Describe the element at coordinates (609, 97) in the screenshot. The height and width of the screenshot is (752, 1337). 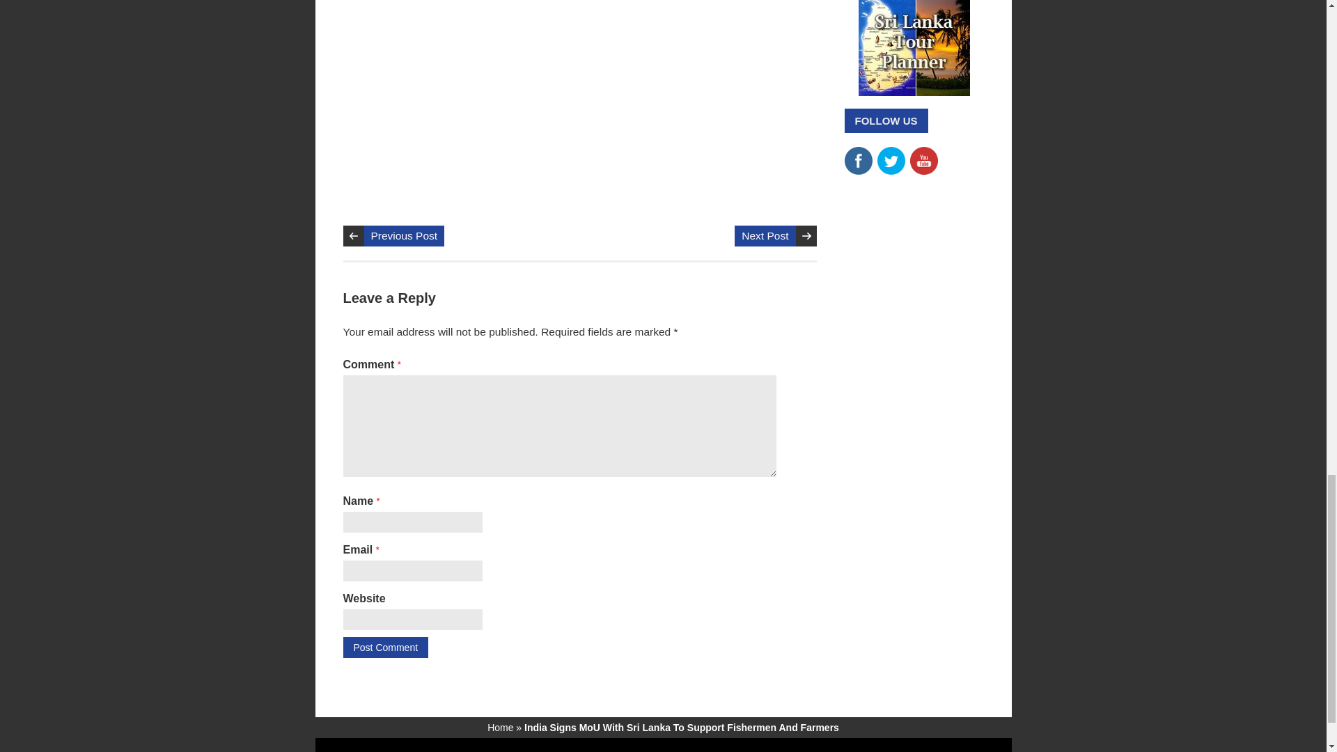
I see `Advertisement` at that location.